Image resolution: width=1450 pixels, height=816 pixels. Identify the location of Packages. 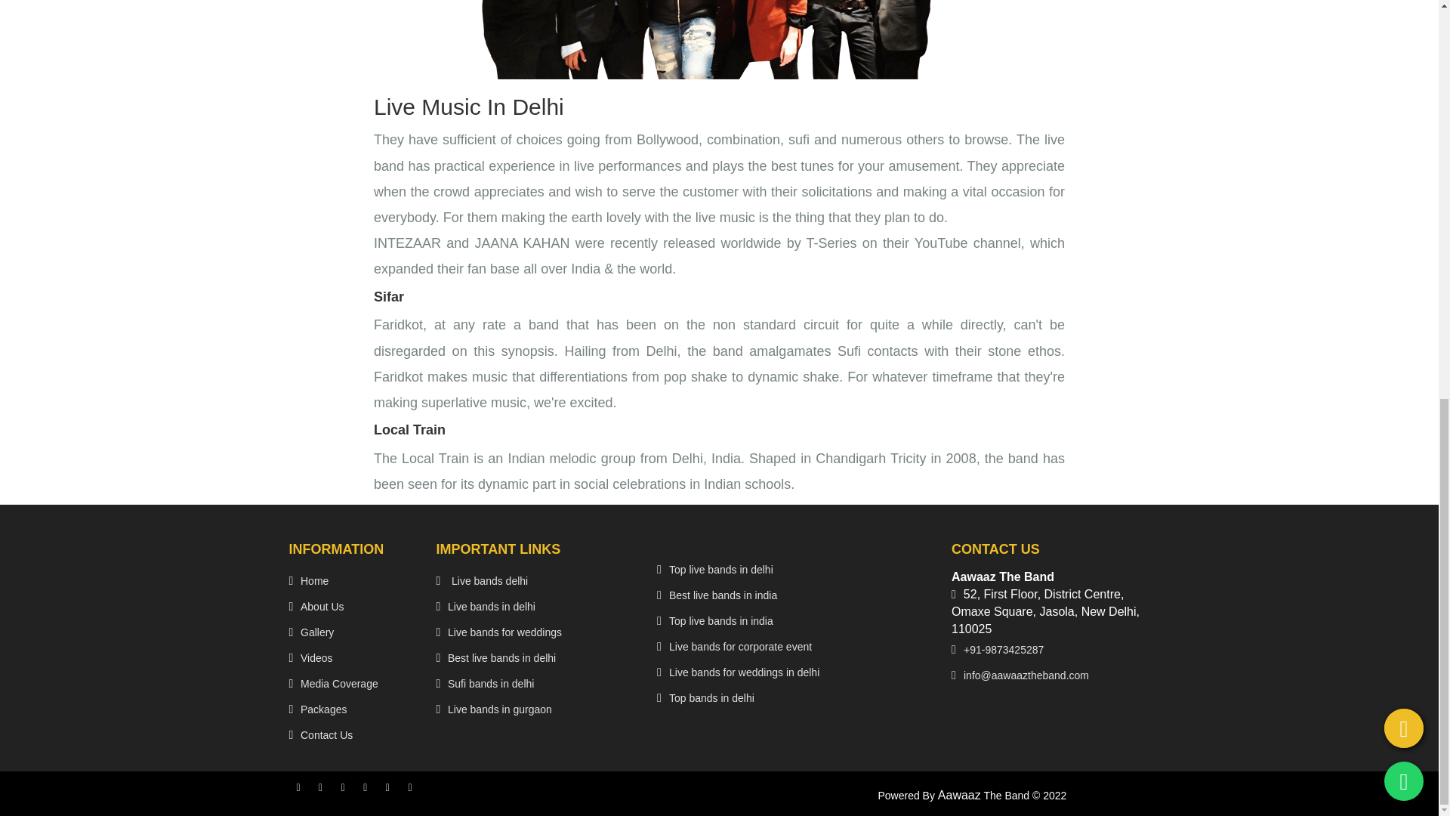
(323, 710).